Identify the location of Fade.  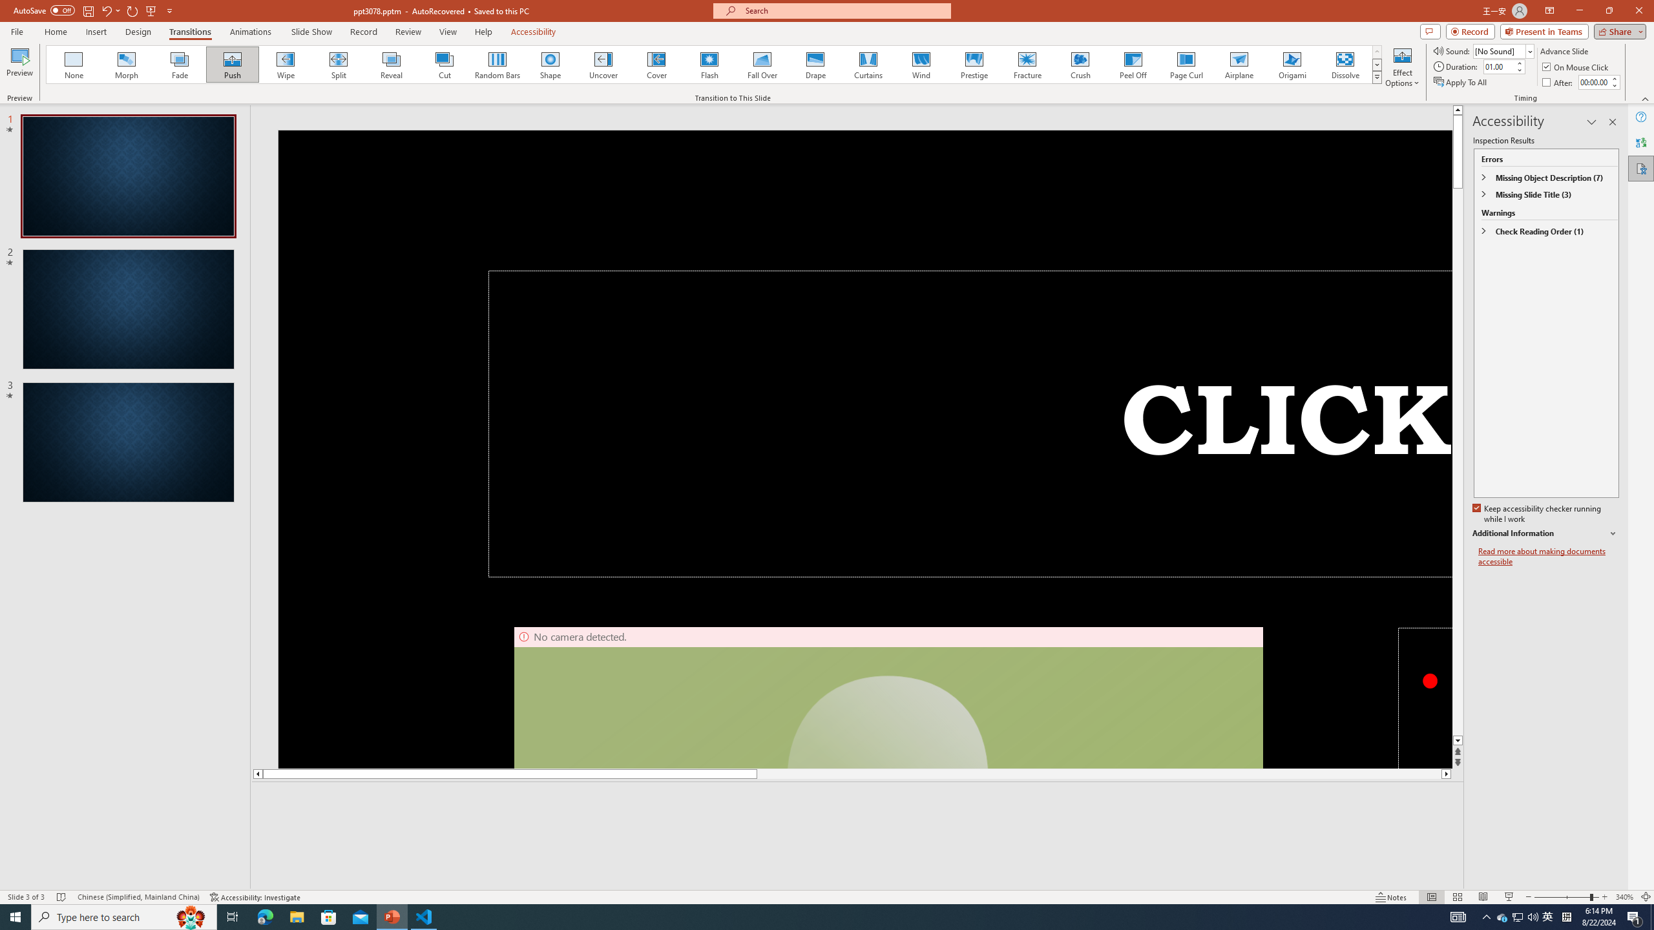
(180, 65).